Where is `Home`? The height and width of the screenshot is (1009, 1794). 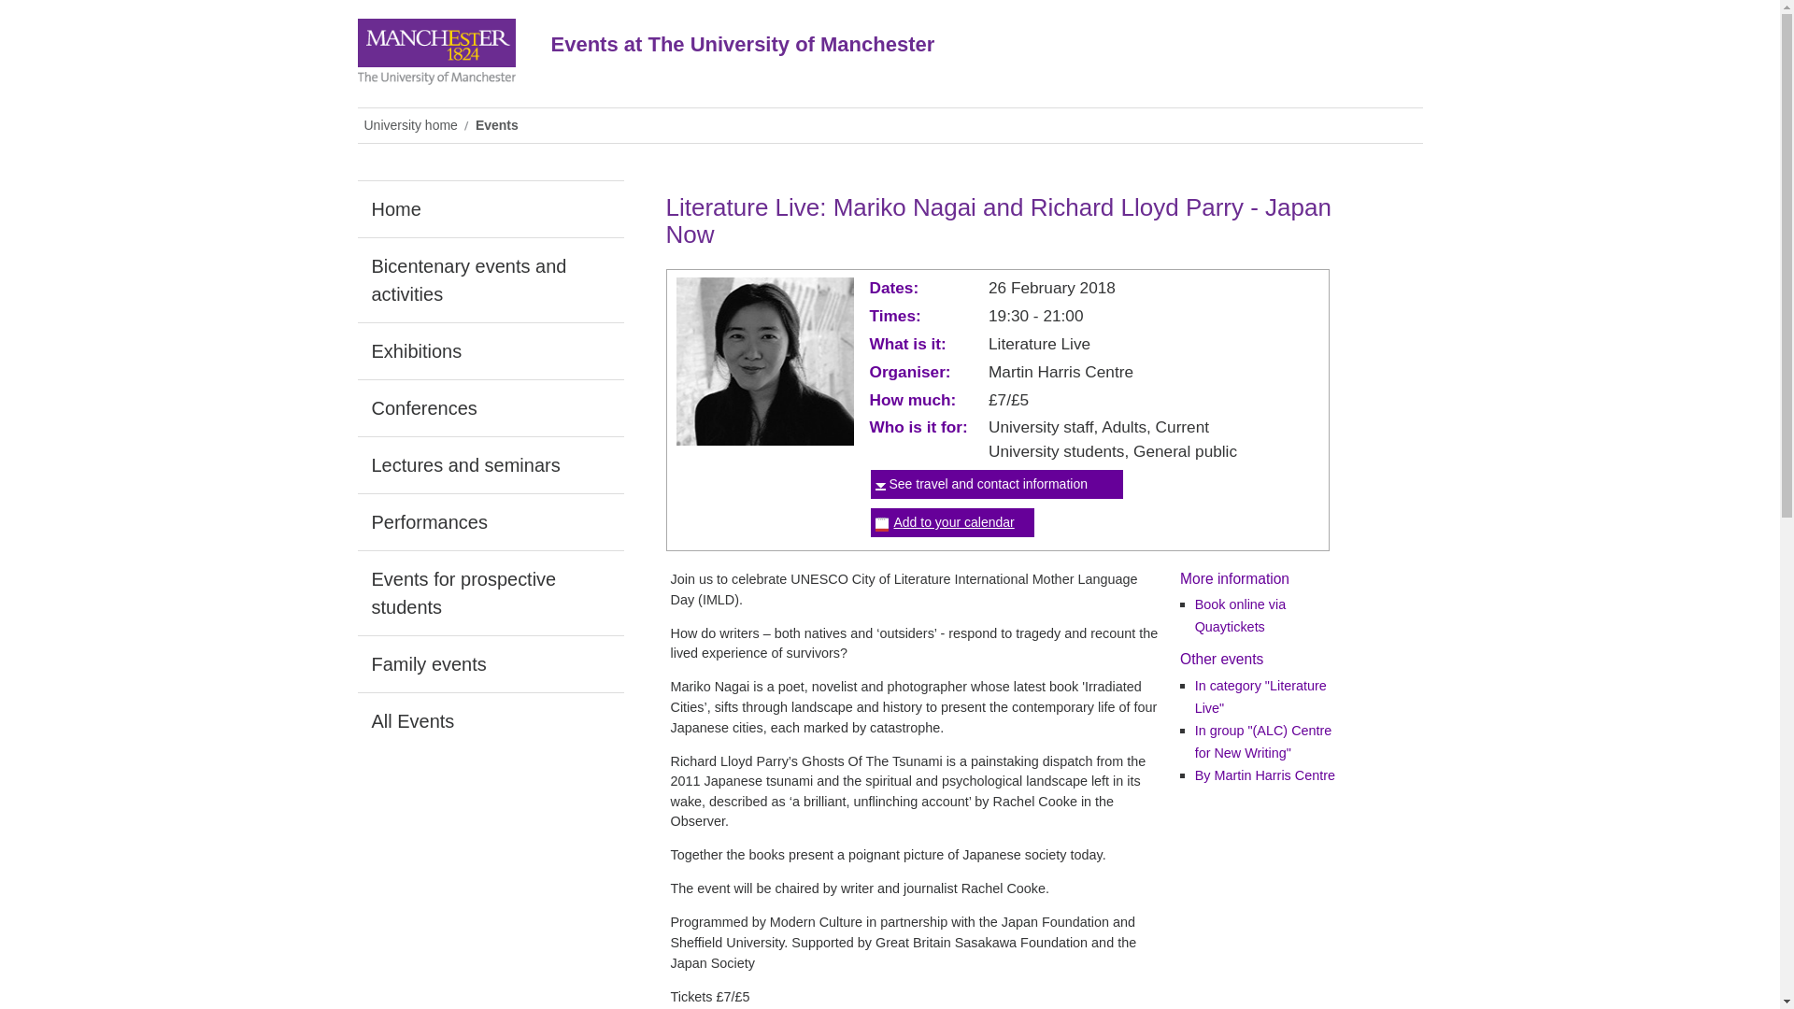 Home is located at coordinates (490, 209).